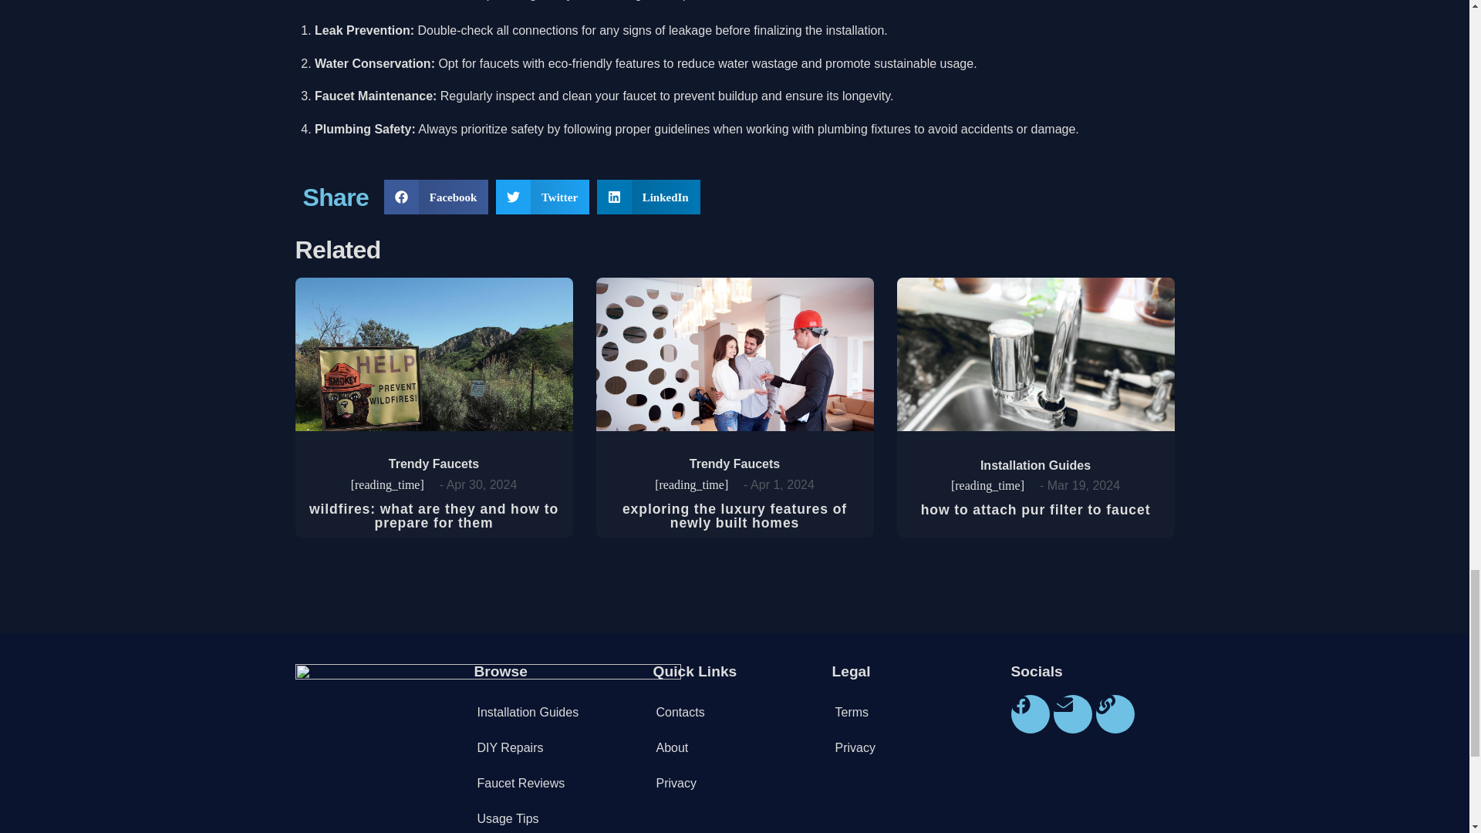 Image resolution: width=1481 pixels, height=833 pixels. Describe the element at coordinates (434, 464) in the screenshot. I see `Trendy Faucets` at that location.